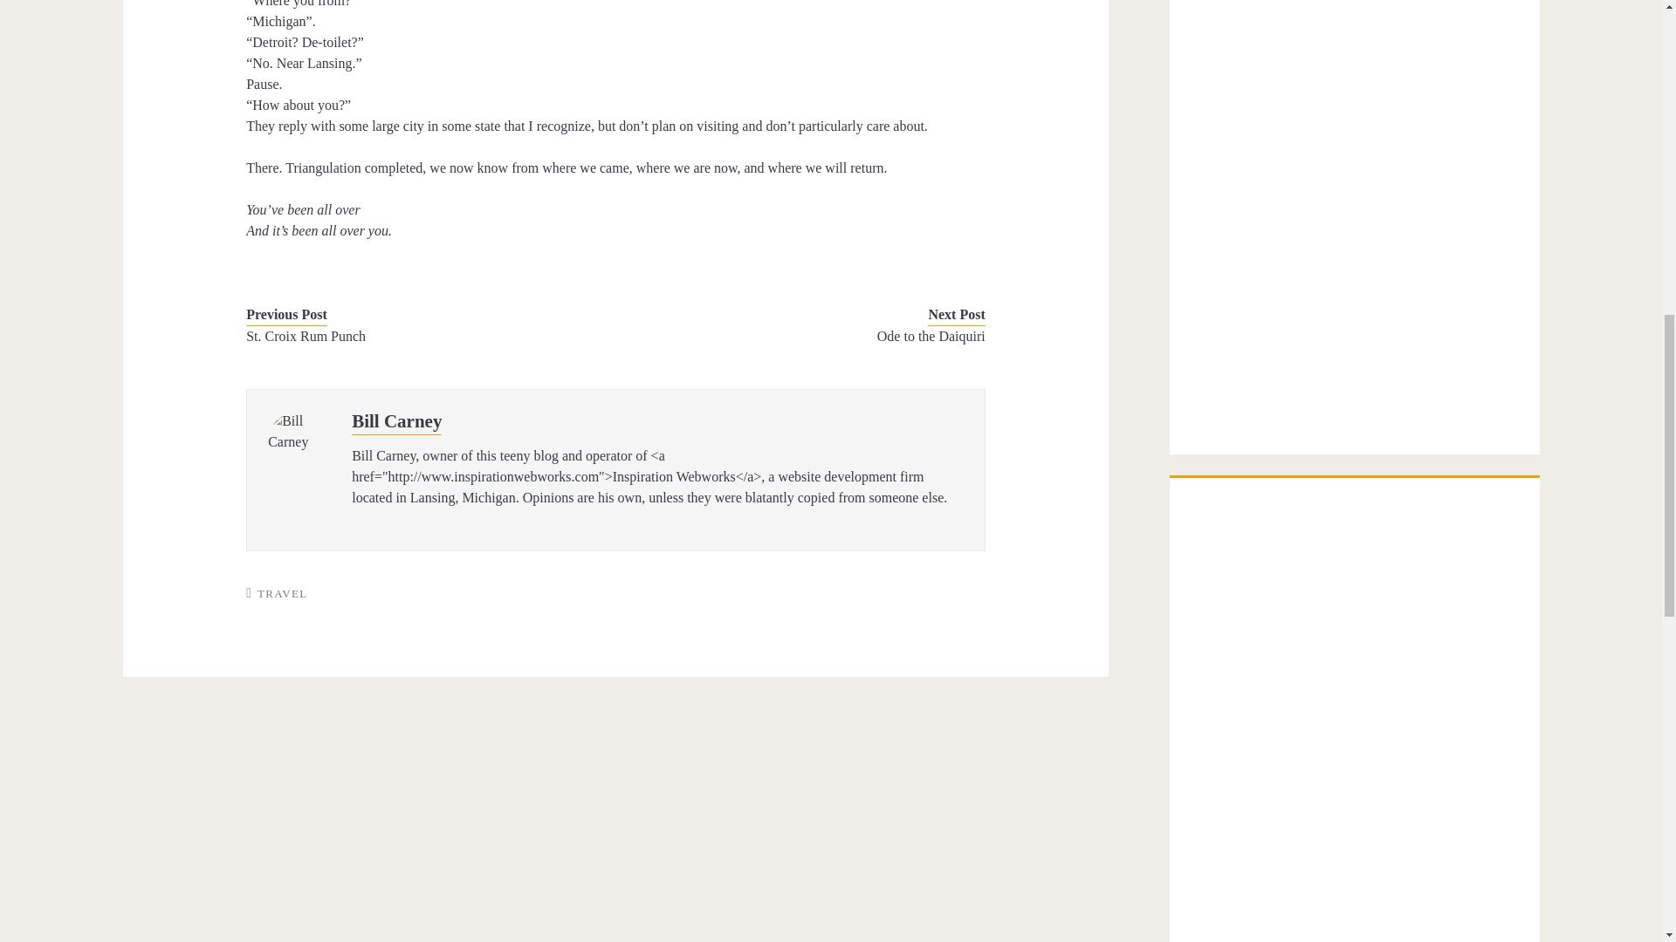  What do you see at coordinates (815, 337) in the screenshot?
I see `Ode to the Daiquiri` at bounding box center [815, 337].